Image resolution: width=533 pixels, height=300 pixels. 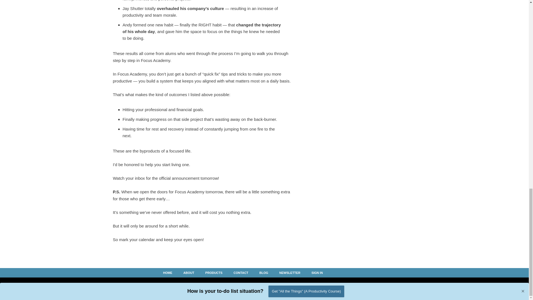 I want to click on HOME, so click(x=167, y=272).